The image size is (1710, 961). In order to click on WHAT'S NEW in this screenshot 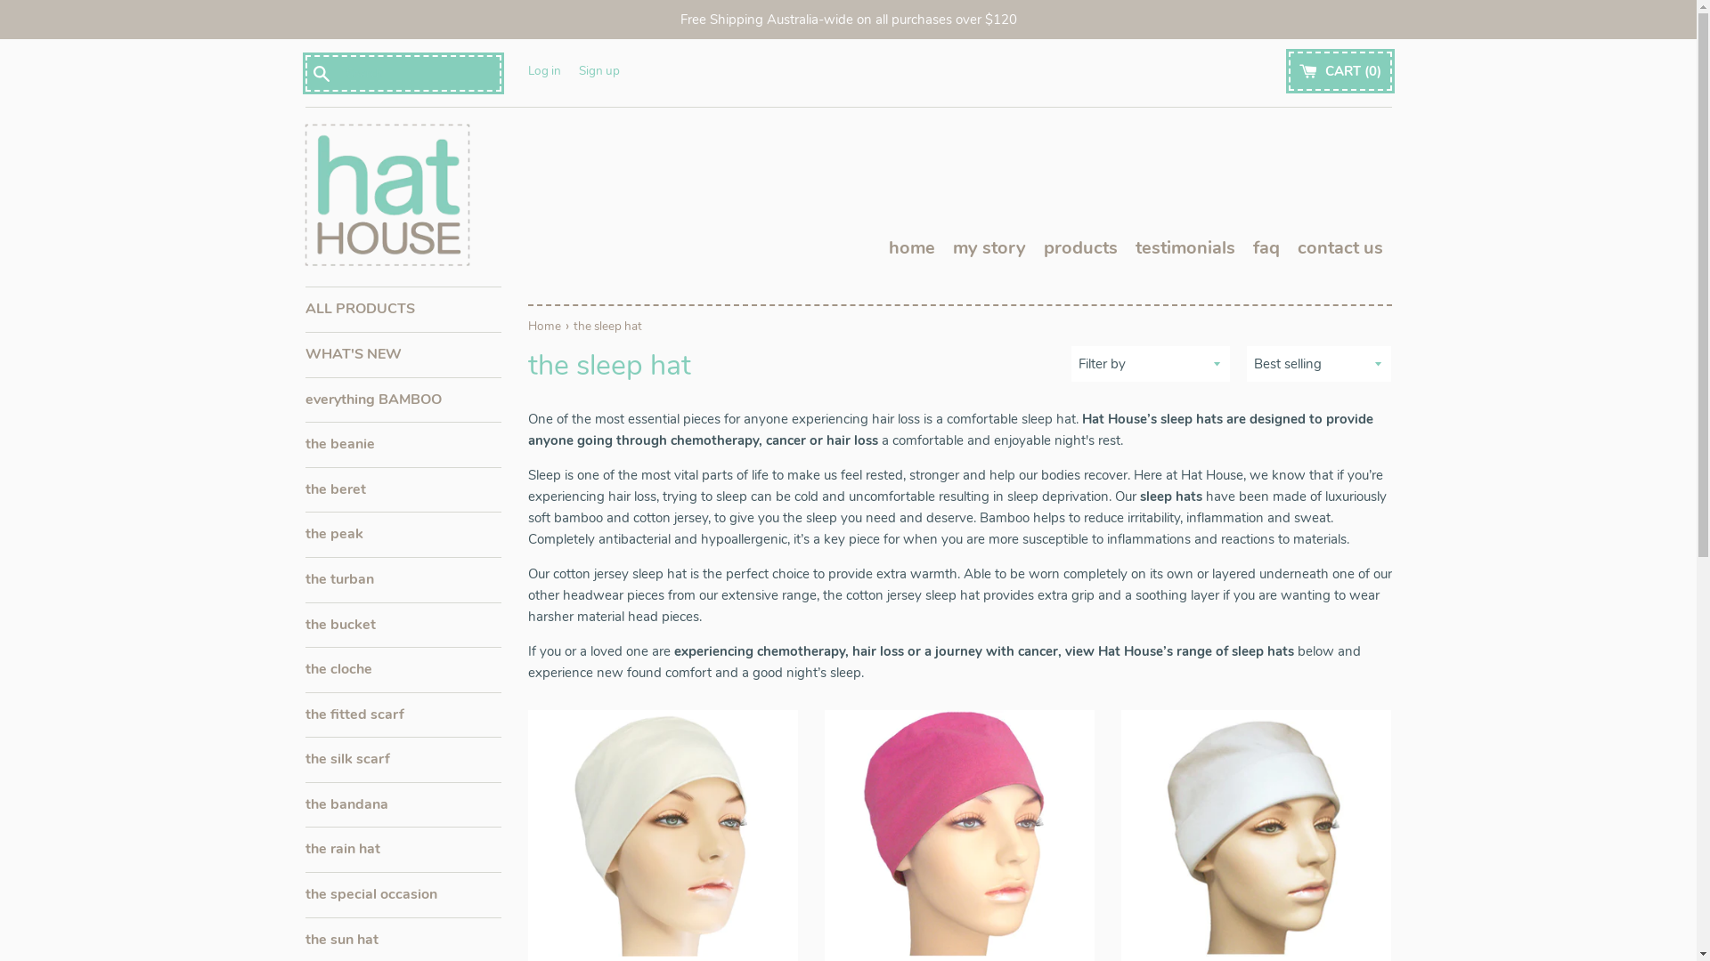, I will do `click(403, 354)`.